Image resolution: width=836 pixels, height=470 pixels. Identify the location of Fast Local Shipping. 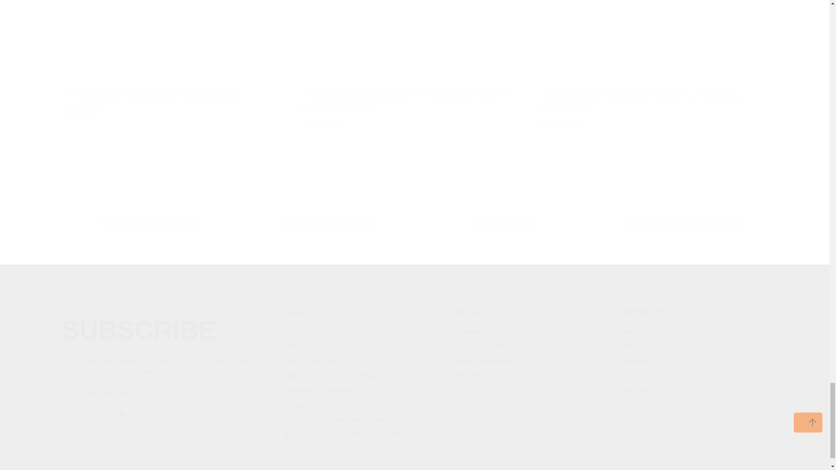
(325, 202).